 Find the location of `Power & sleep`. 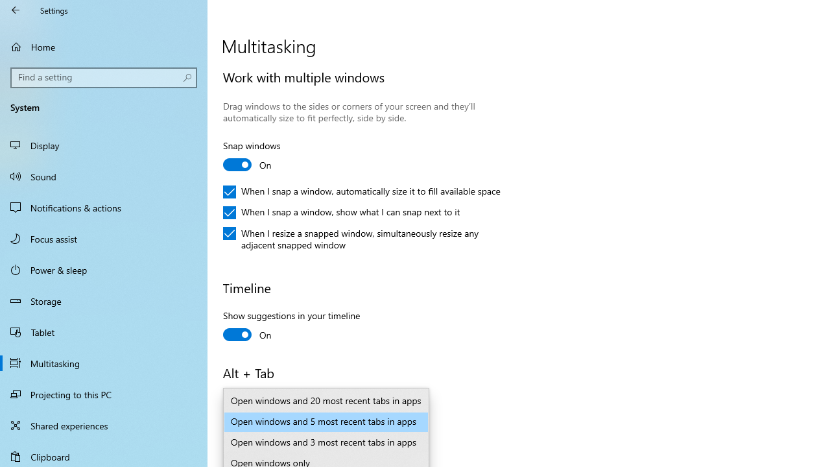

Power & sleep is located at coordinates (104, 269).